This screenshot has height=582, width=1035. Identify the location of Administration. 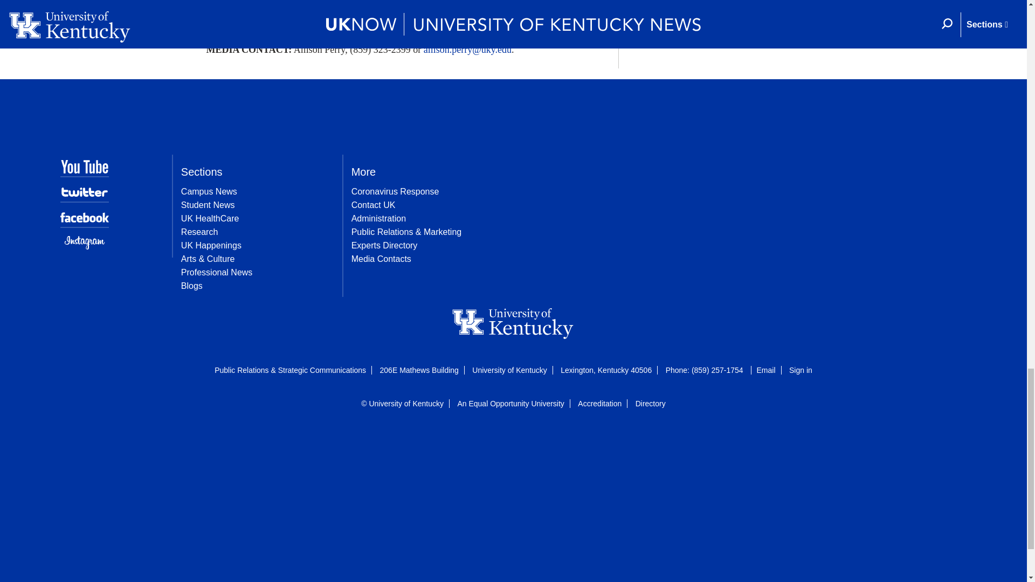
(378, 218).